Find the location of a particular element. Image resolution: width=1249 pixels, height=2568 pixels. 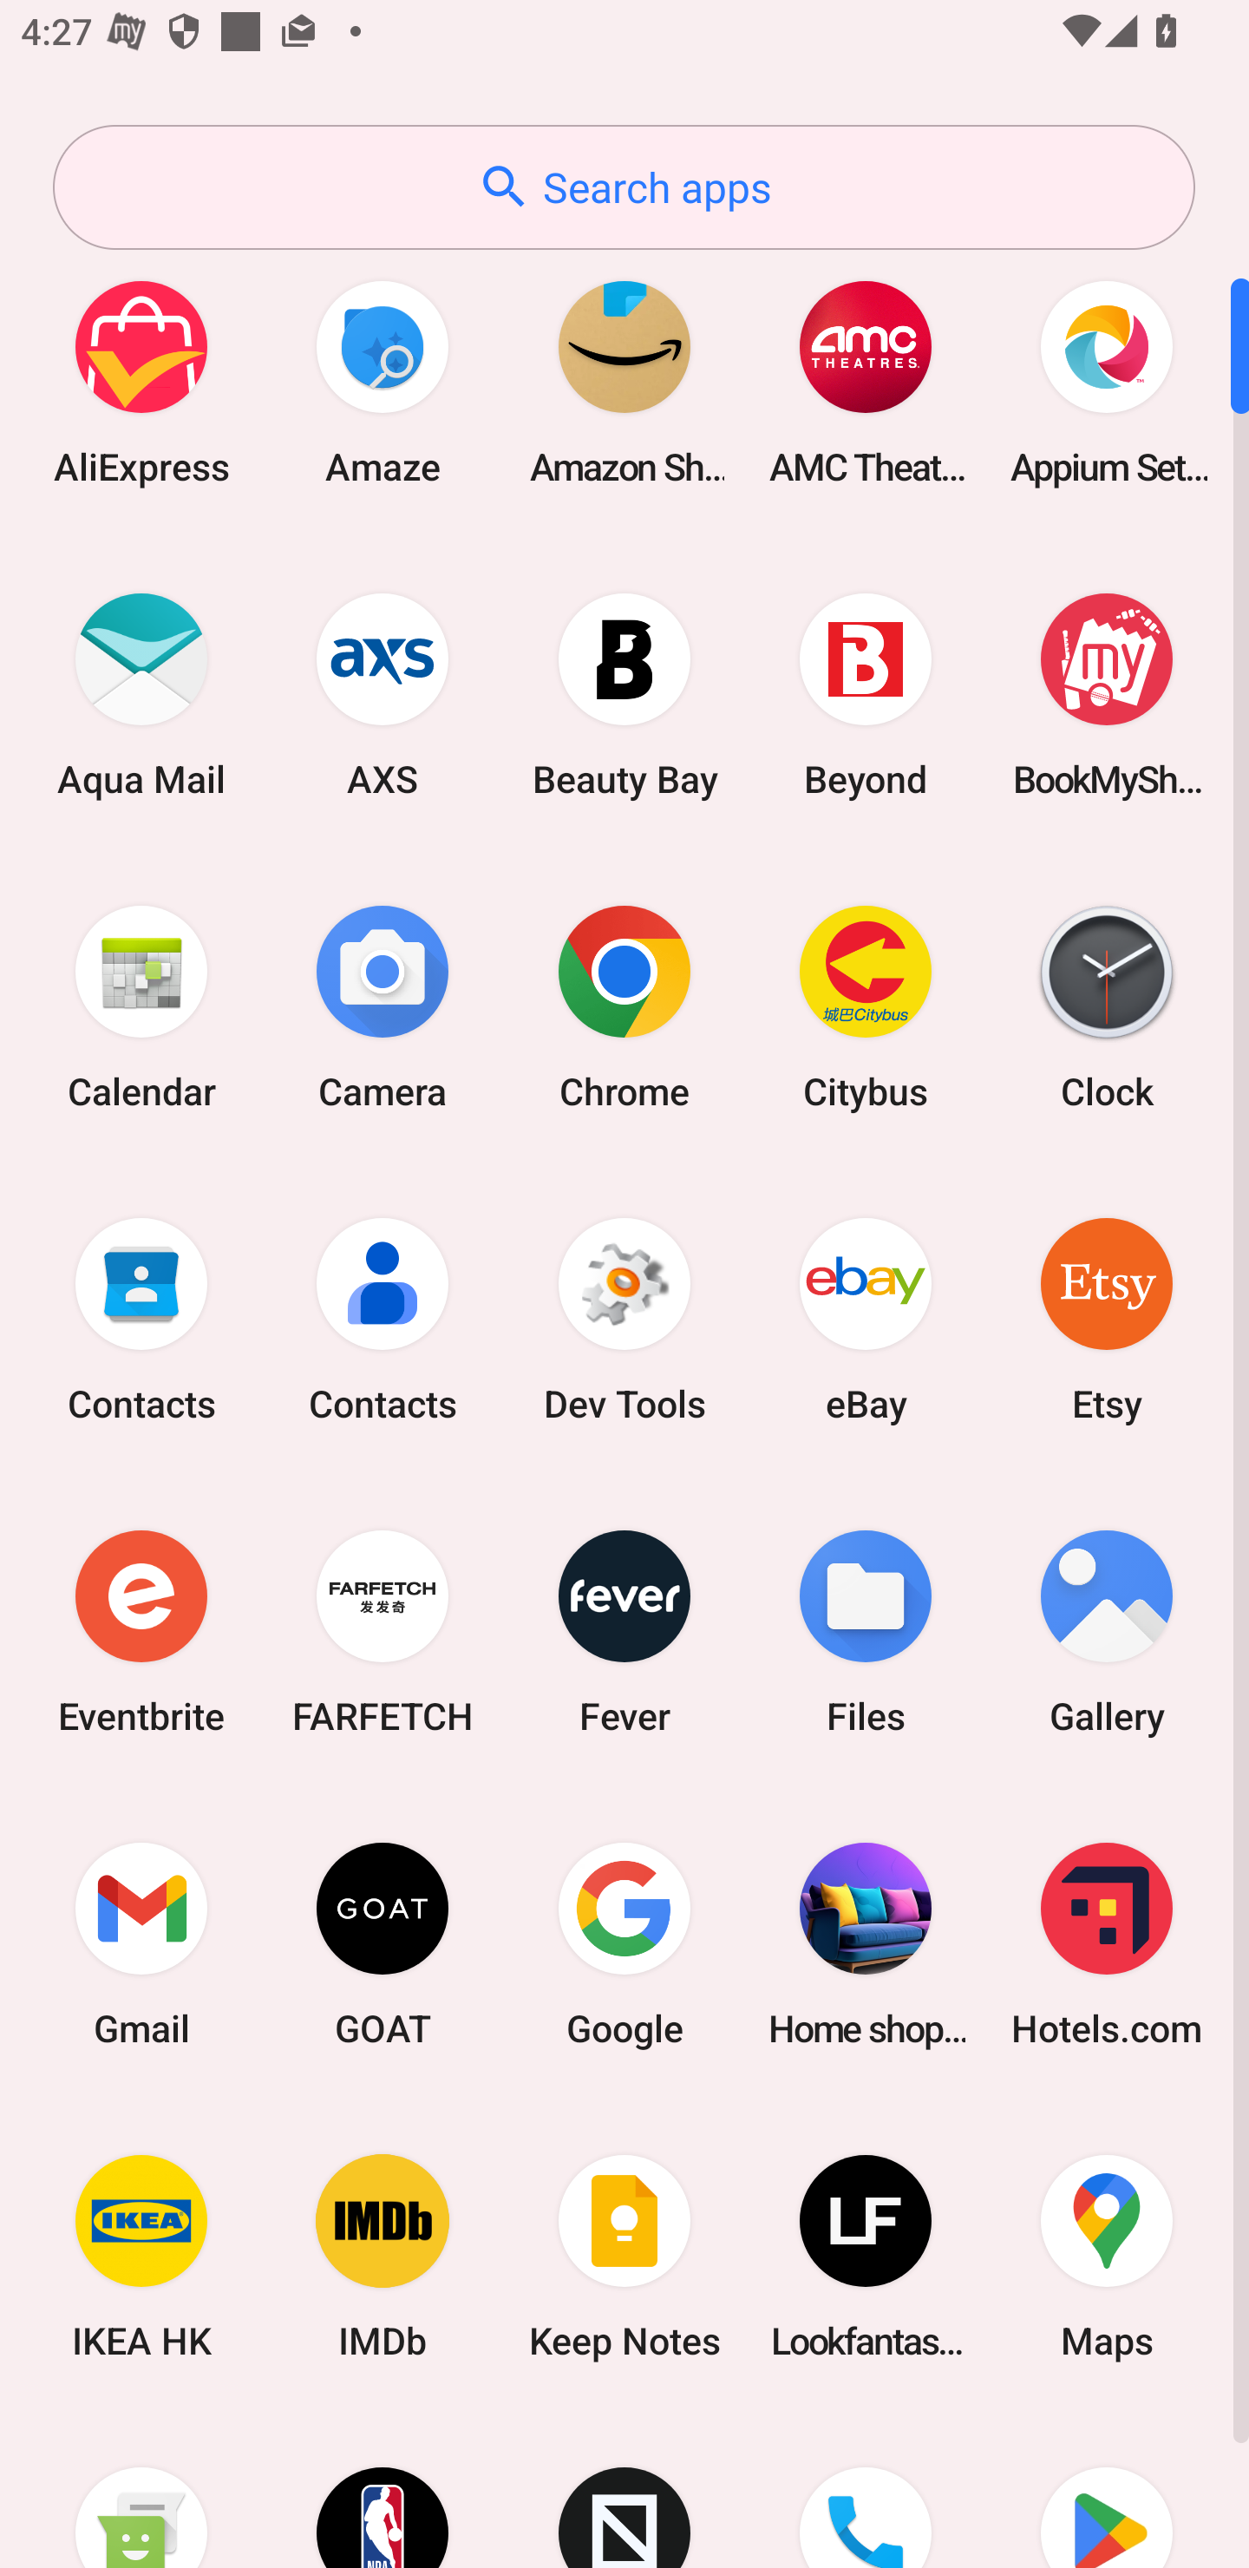

Beyond is located at coordinates (866, 694).